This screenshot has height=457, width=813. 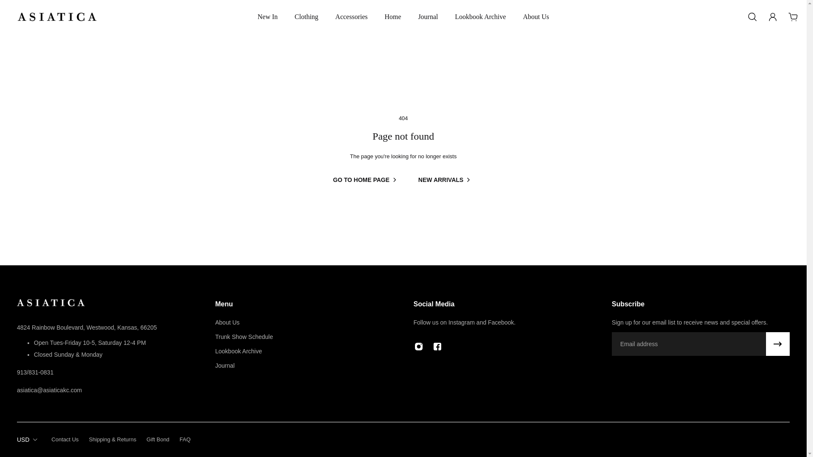 I want to click on New In, so click(x=267, y=21).